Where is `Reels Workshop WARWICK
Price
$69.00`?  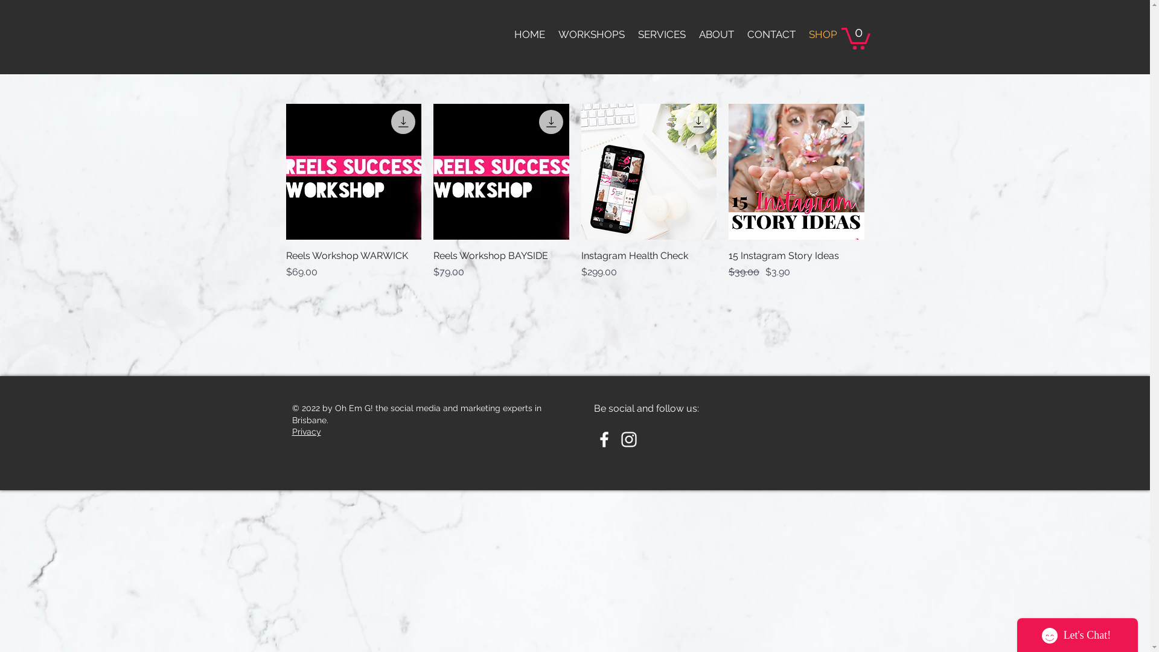 Reels Workshop WARWICK
Price
$69.00 is located at coordinates (354, 264).